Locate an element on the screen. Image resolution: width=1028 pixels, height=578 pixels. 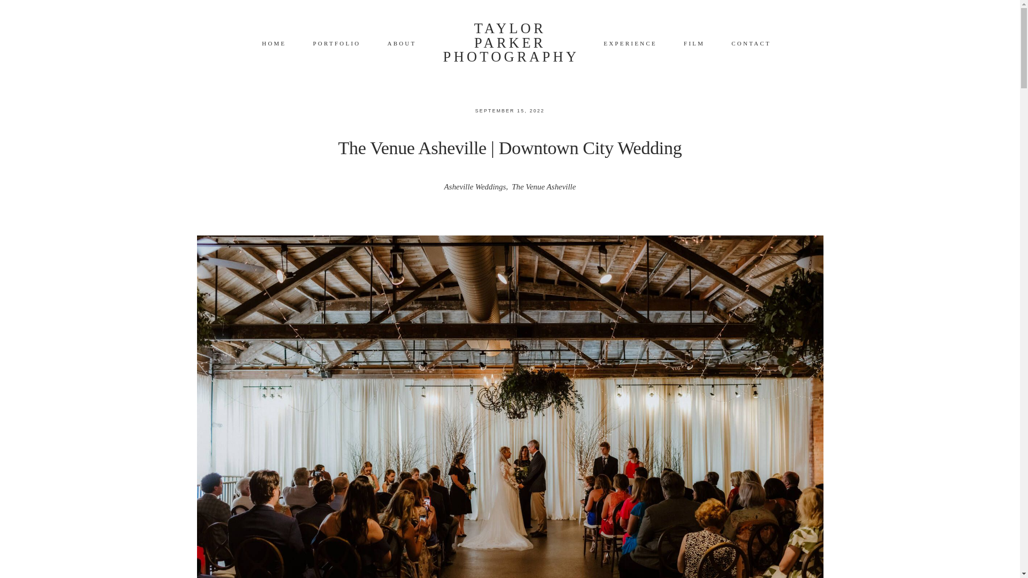
FILM is located at coordinates (694, 43).